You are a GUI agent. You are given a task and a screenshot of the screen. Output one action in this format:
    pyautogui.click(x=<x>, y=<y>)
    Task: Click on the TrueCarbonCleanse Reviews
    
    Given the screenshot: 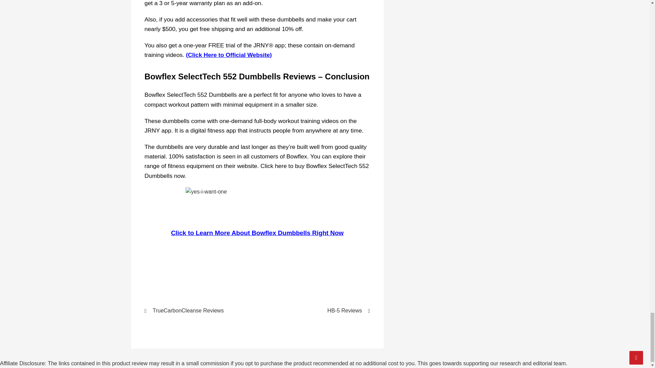 What is the action you would take?
    pyautogui.click(x=196, y=311)
    